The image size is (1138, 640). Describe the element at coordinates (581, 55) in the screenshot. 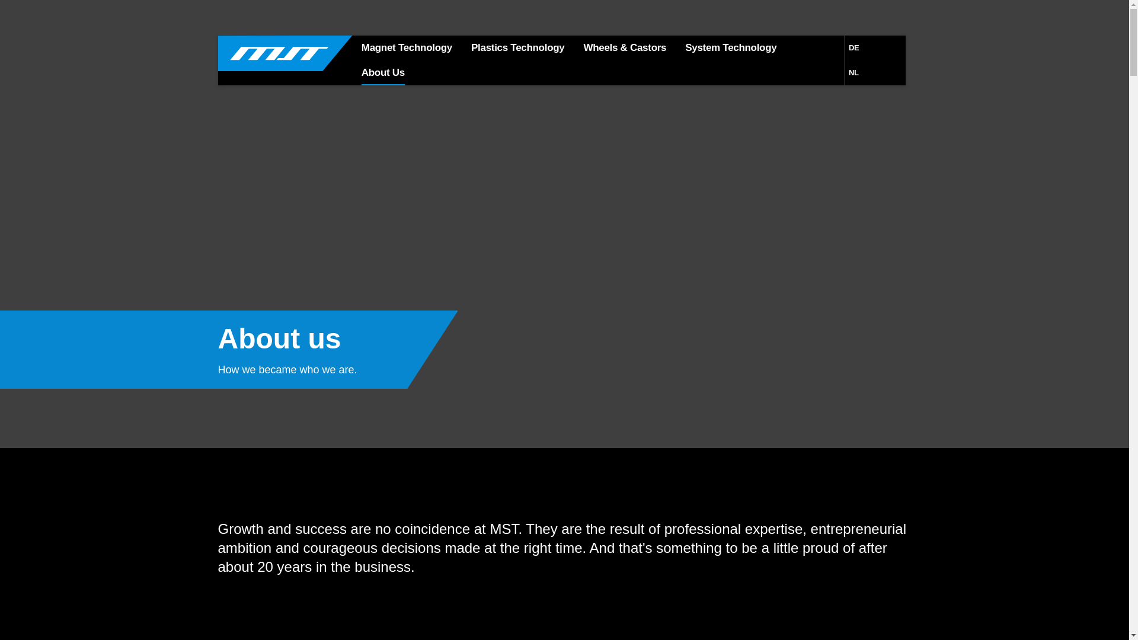

I see `Search` at that location.